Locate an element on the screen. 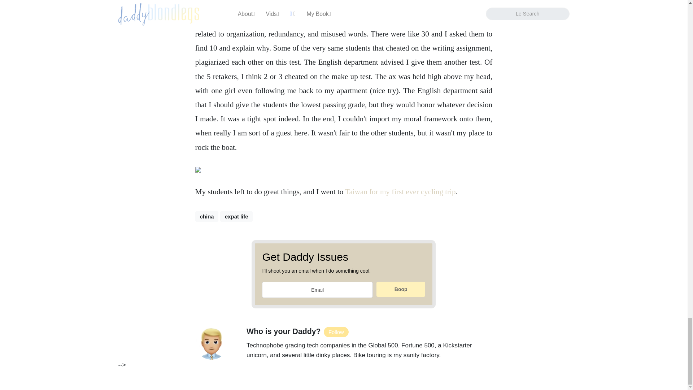  Follow is located at coordinates (336, 332).